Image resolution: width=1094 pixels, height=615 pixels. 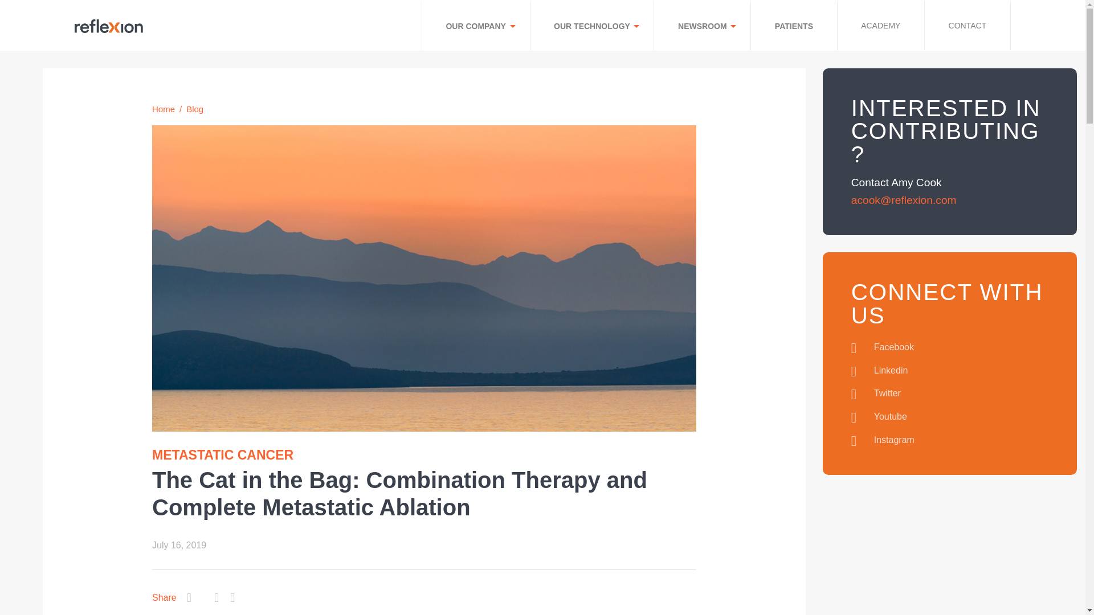 What do you see at coordinates (591, 26) in the screenshot?
I see `Our Technology` at bounding box center [591, 26].